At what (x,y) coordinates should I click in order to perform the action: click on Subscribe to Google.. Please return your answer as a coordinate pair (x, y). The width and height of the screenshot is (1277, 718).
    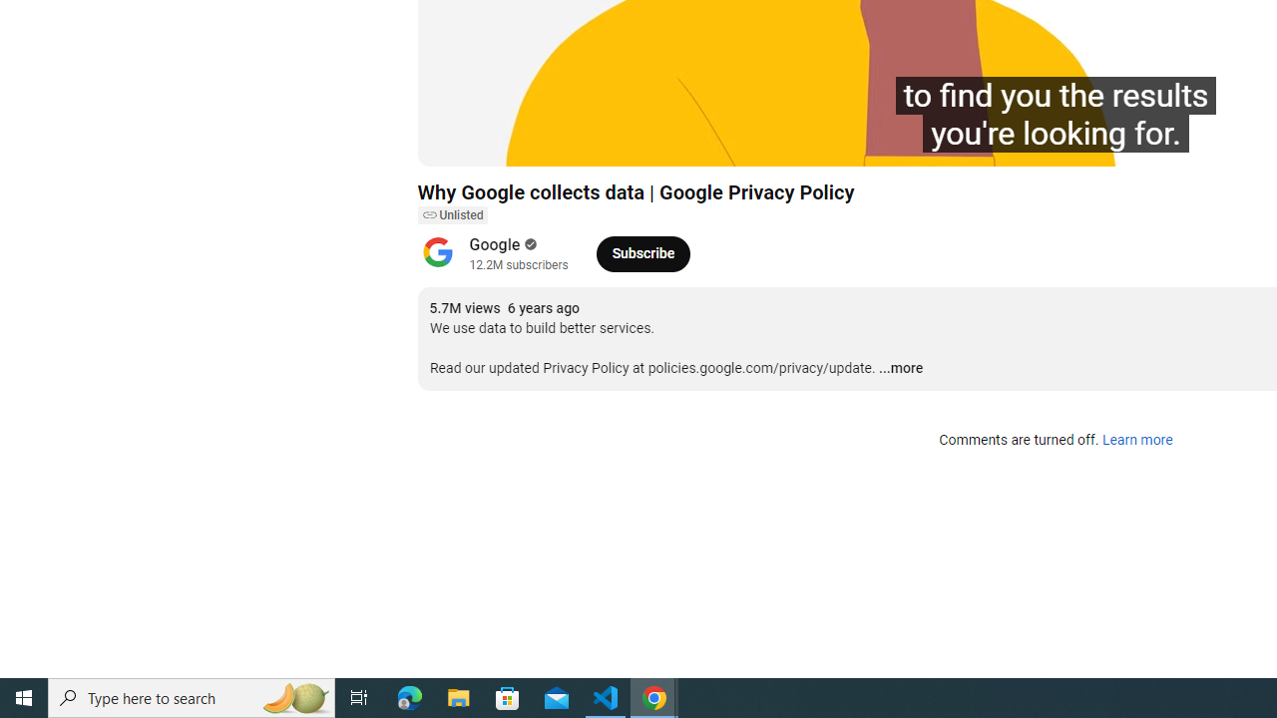
    Looking at the image, I should click on (642, 253).